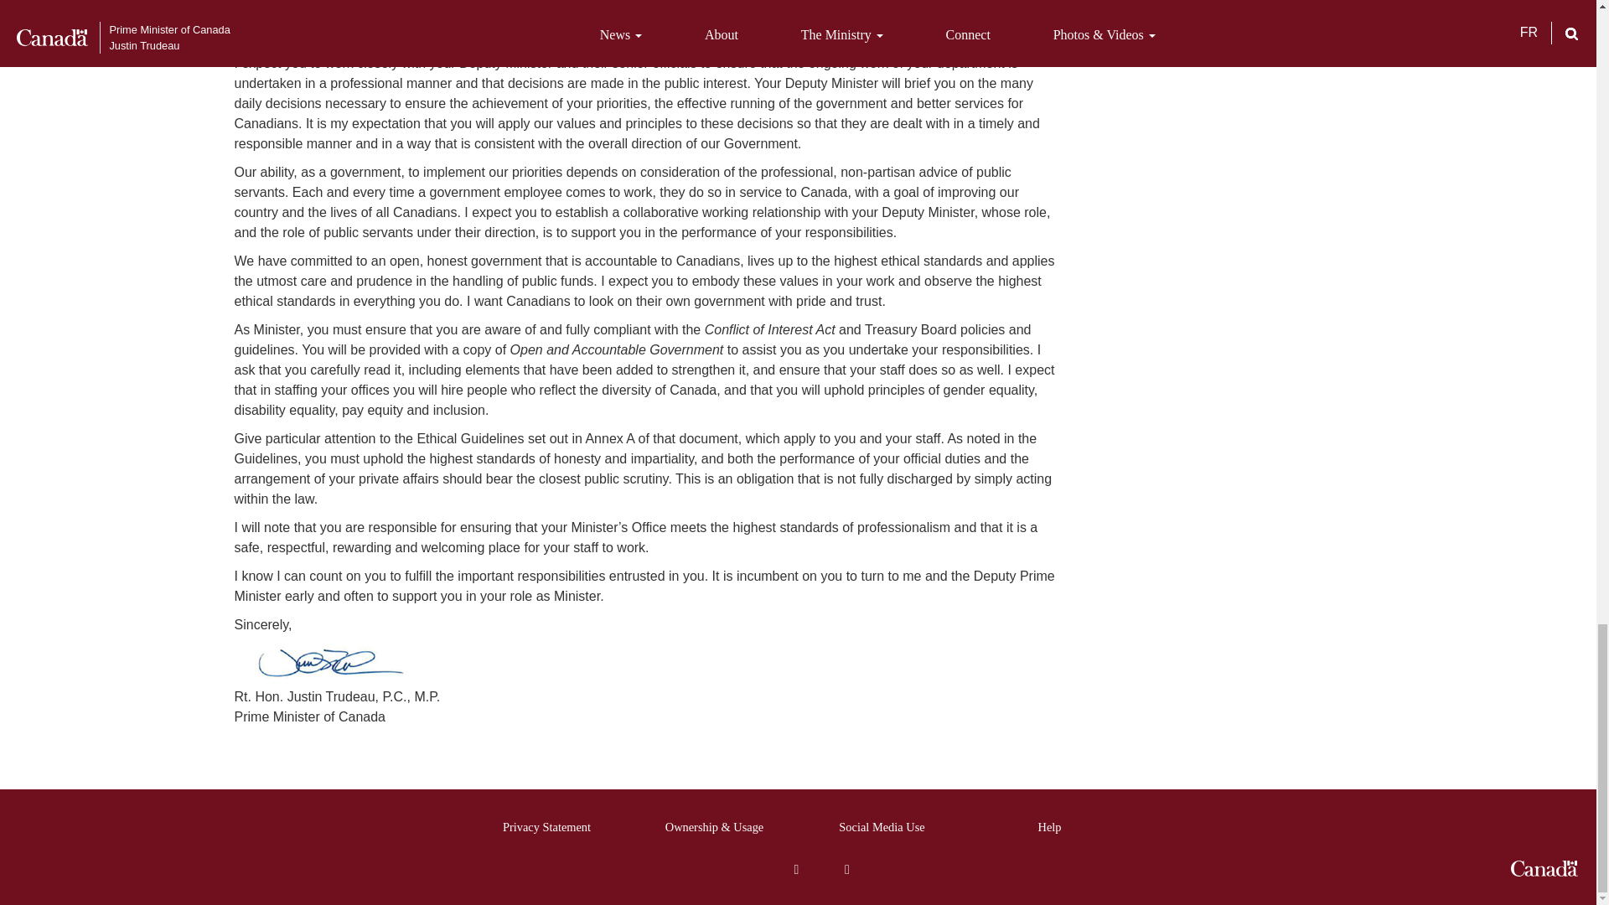  What do you see at coordinates (748, 869) in the screenshot?
I see `Twitter` at bounding box center [748, 869].